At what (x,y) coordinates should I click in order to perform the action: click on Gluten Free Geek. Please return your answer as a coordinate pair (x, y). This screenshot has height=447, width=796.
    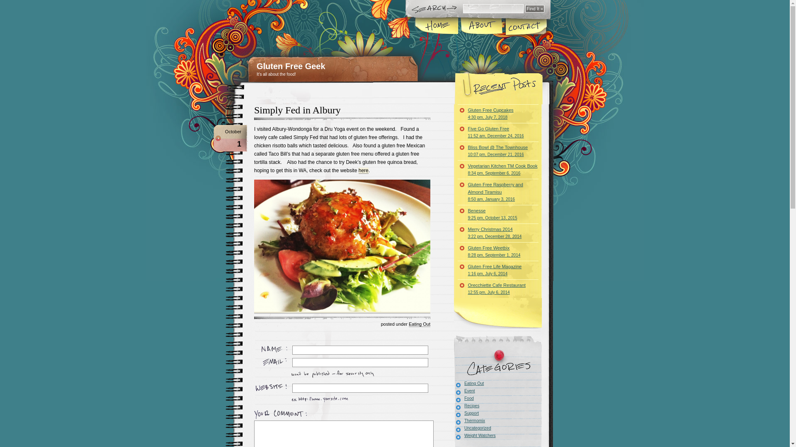
    Looking at the image, I should click on (291, 66).